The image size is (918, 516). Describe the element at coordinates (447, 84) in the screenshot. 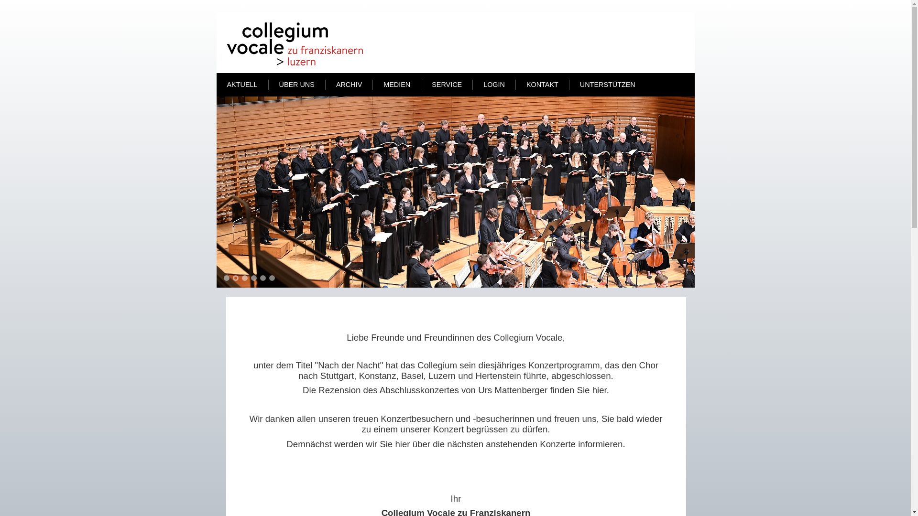

I see `SERVICE` at that location.